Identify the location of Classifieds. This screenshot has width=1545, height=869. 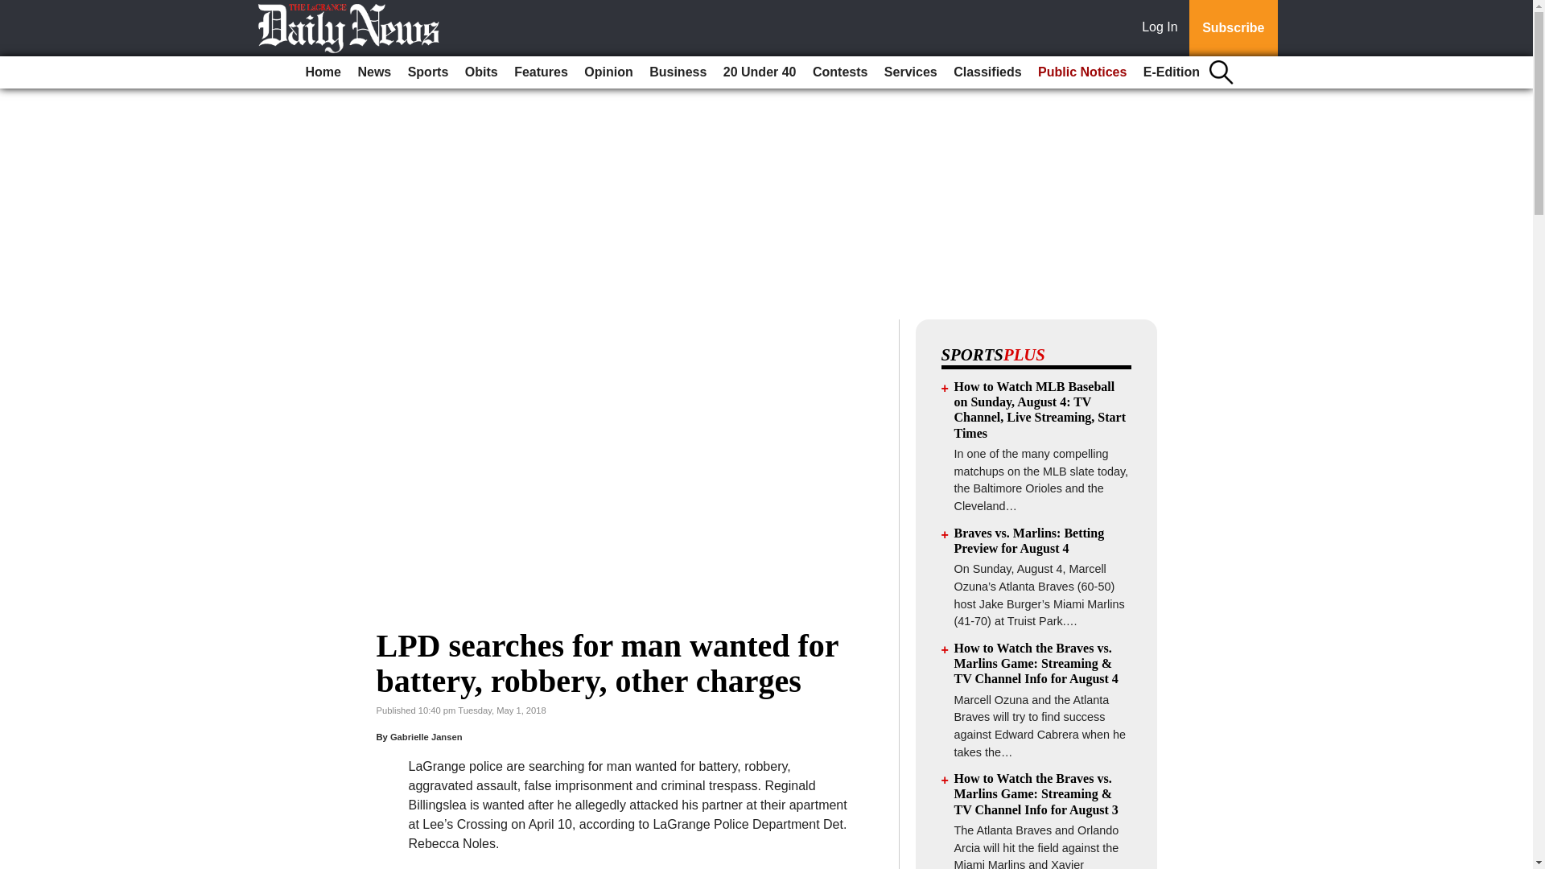
(987, 72).